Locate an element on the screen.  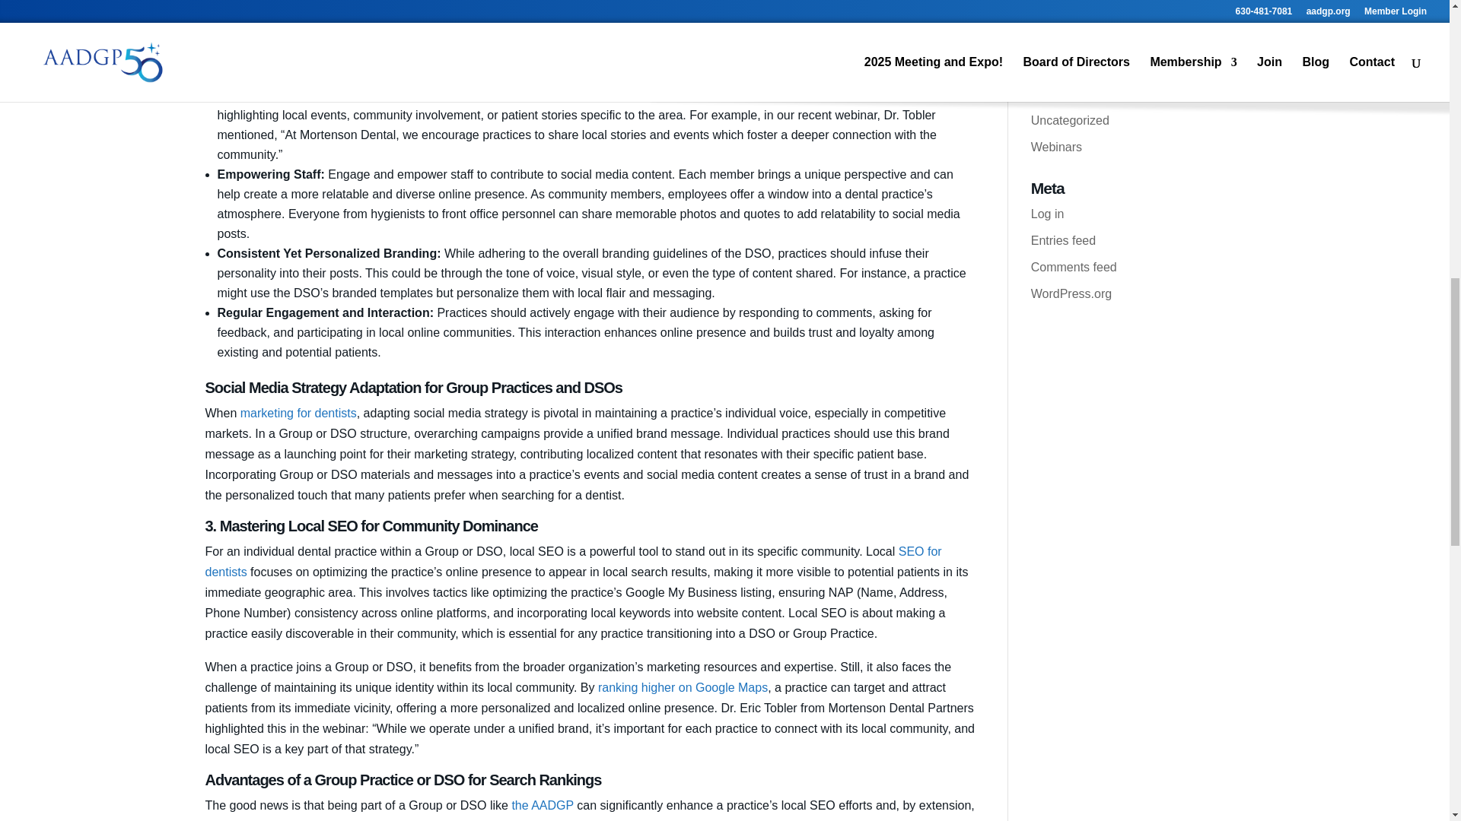
Dental SEO for DSOs is located at coordinates (411, 819).